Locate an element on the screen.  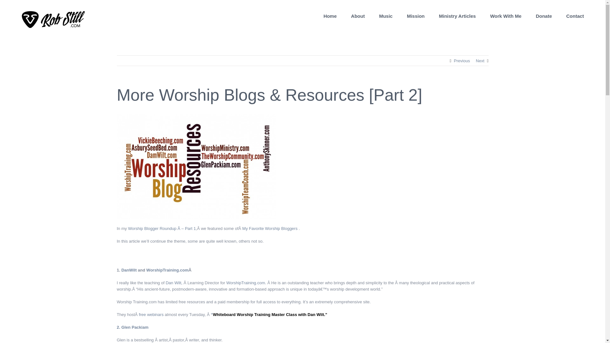
My Favorite Worship Bloggers is located at coordinates (270, 228).